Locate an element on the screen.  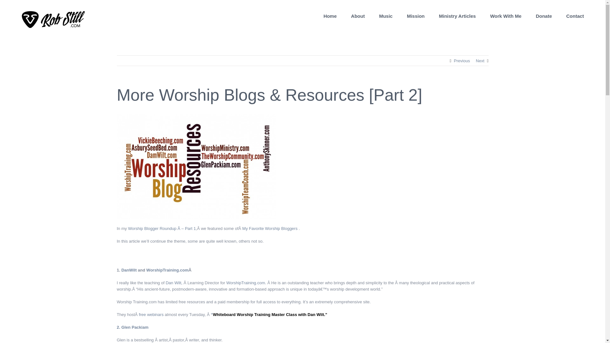
My Favorite Worship Bloggers is located at coordinates (270, 228).